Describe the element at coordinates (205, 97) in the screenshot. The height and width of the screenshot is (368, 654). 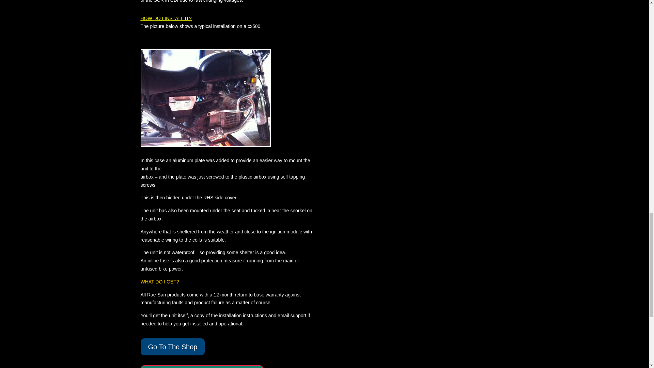
I see `4a5ejy7y` at that location.